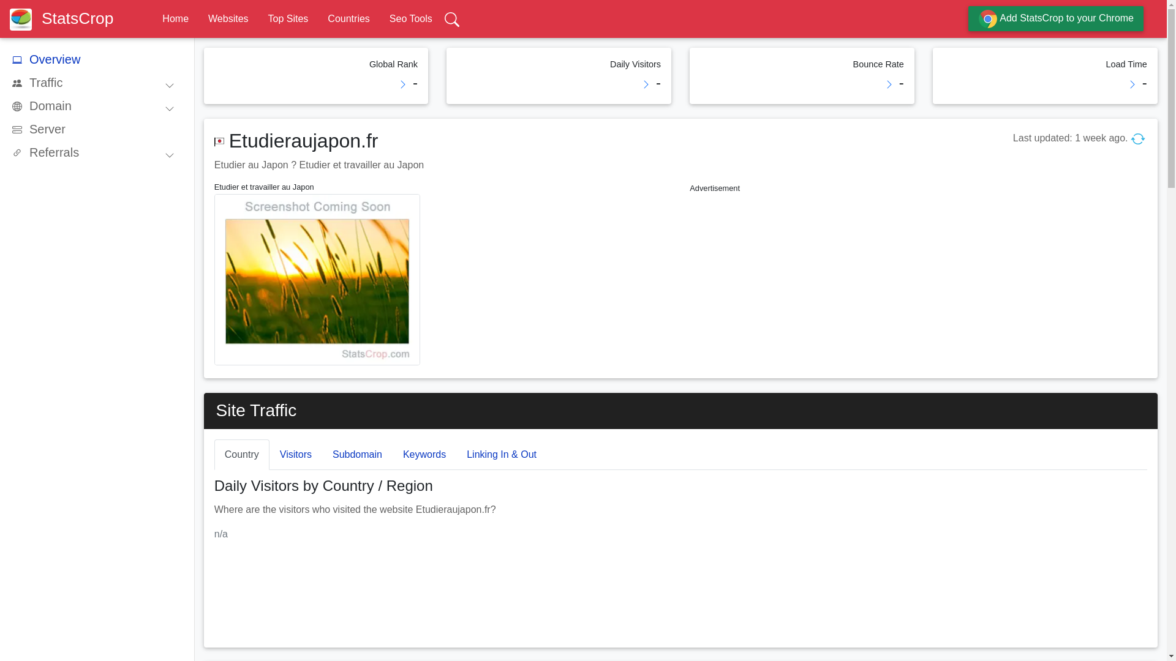 The image size is (1176, 661). I want to click on Server, so click(98, 129).